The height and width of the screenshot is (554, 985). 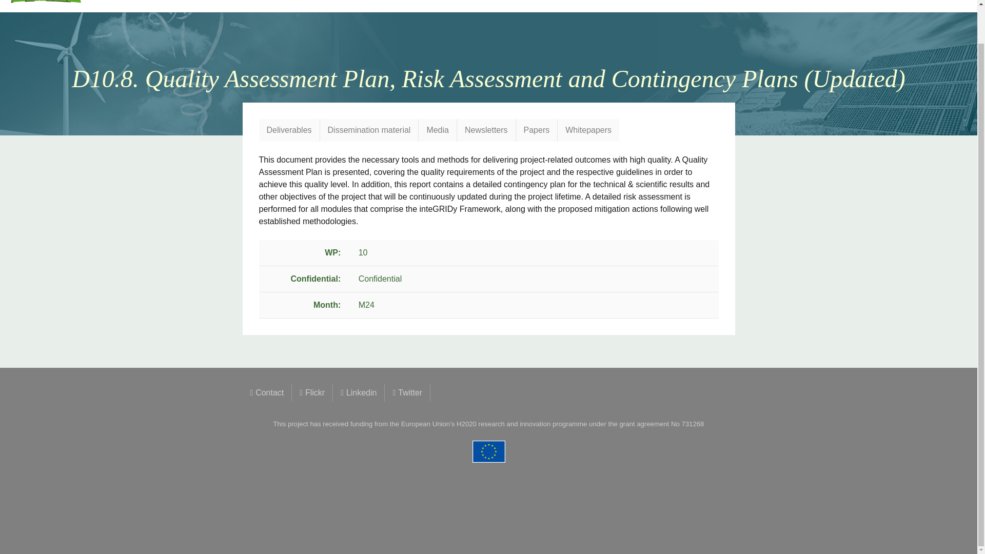 What do you see at coordinates (759, 2) in the screenshot?
I see `CONSORTIUM` at bounding box center [759, 2].